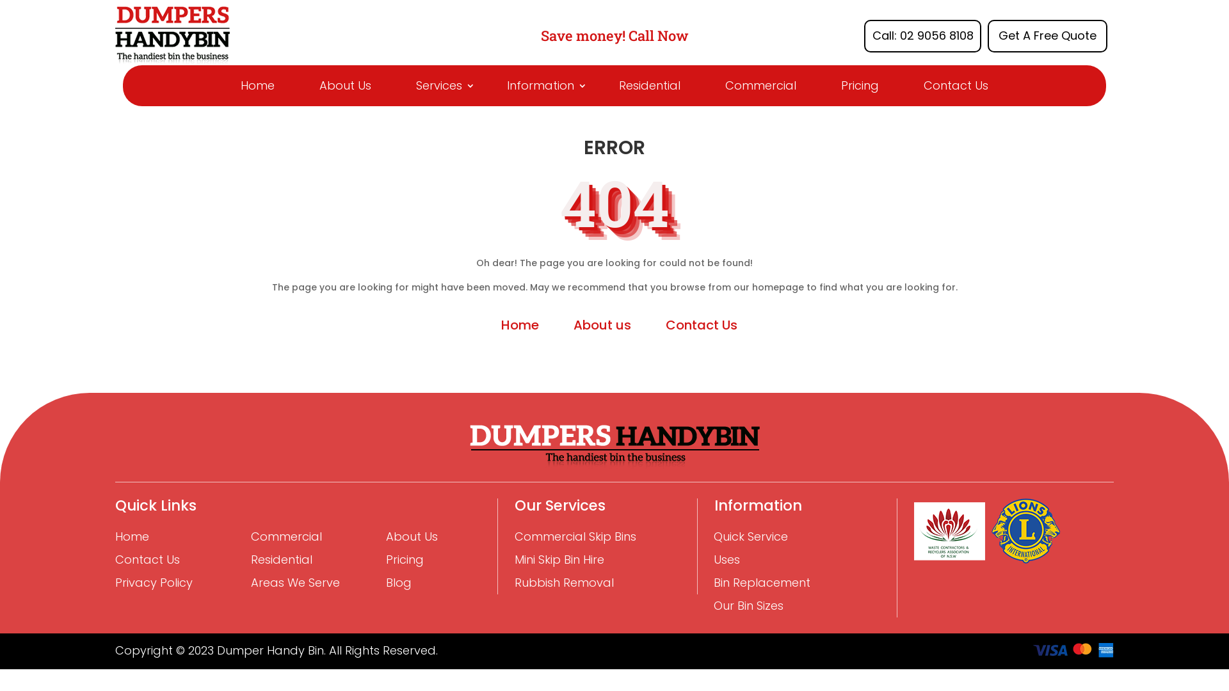 This screenshot has height=691, width=1229. I want to click on Contact Us, so click(956, 86).